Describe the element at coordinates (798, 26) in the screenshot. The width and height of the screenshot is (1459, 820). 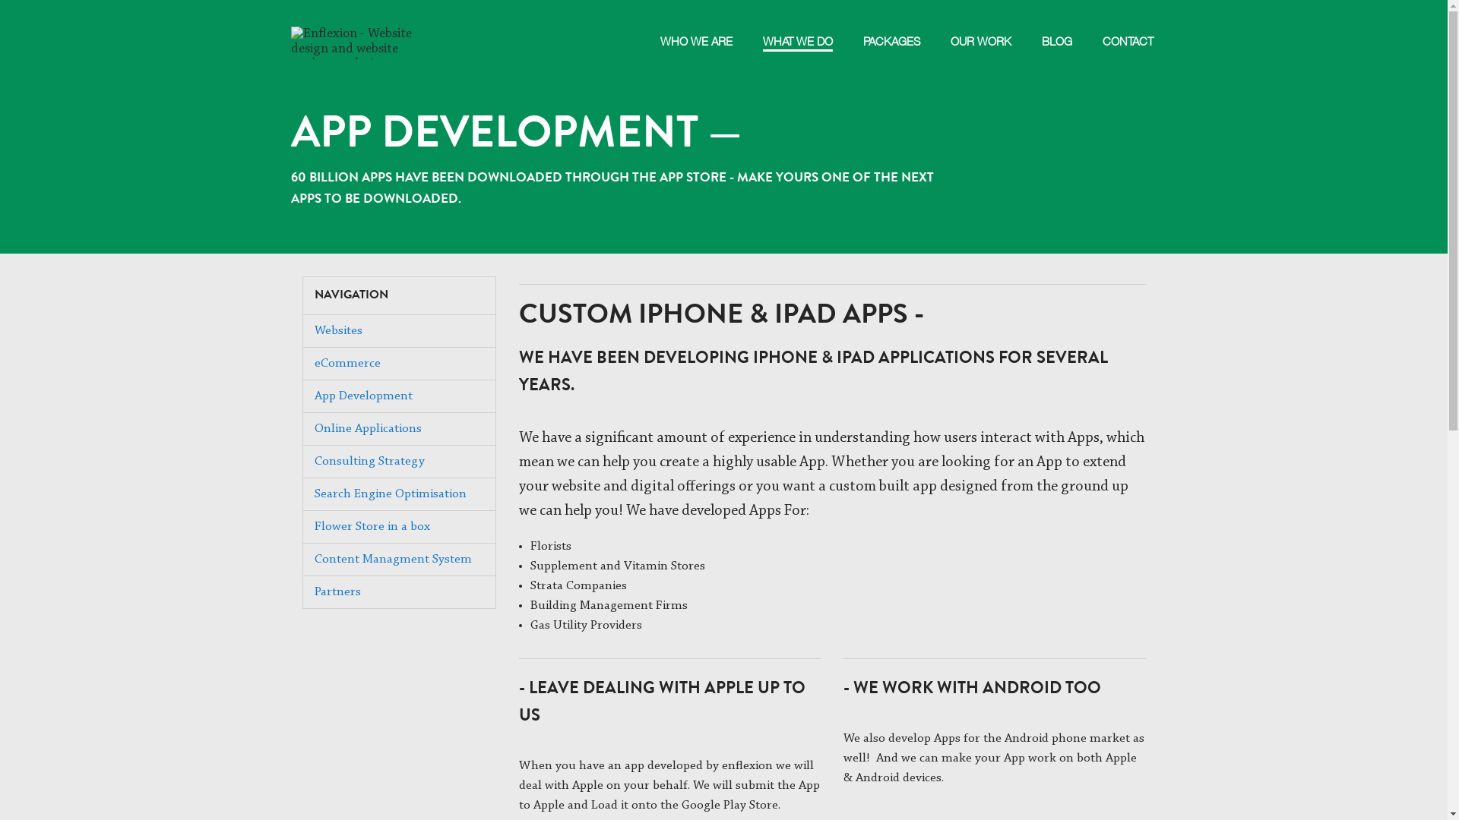
I see `WHAT WE DO` at that location.